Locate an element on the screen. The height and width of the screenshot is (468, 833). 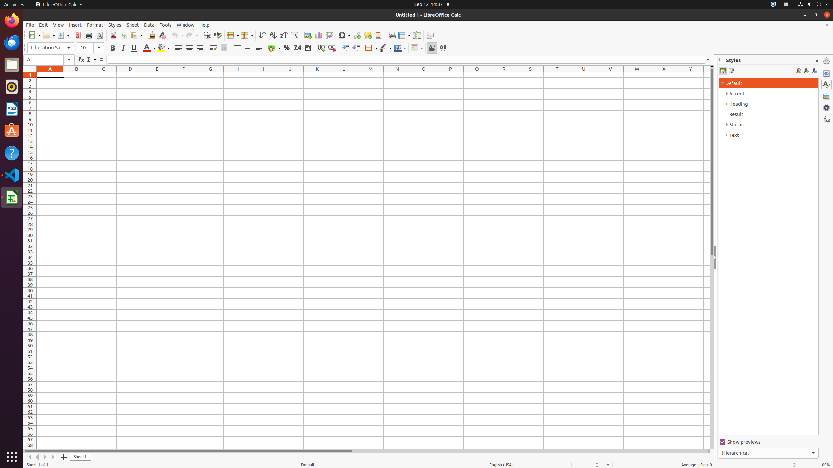
Tools is located at coordinates (166, 25).